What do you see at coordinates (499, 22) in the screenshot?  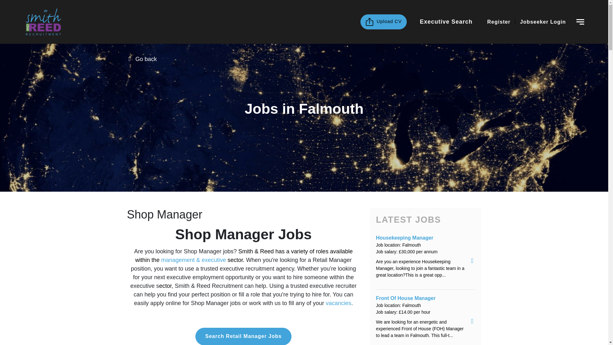 I see `Register` at bounding box center [499, 22].